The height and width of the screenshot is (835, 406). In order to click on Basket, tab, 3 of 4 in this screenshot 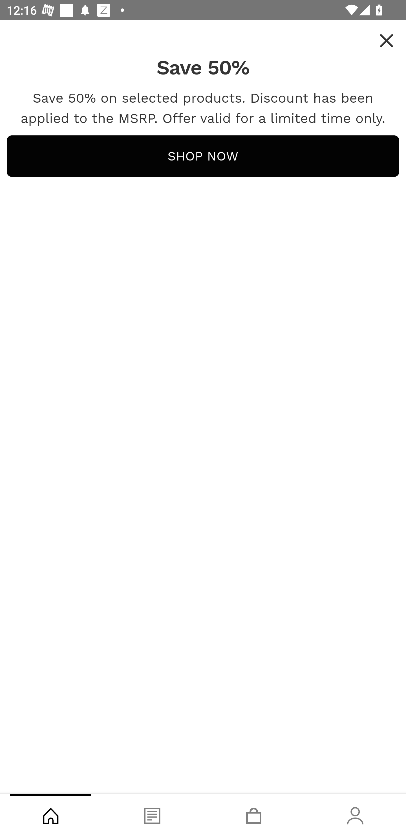, I will do `click(254, 814)`.